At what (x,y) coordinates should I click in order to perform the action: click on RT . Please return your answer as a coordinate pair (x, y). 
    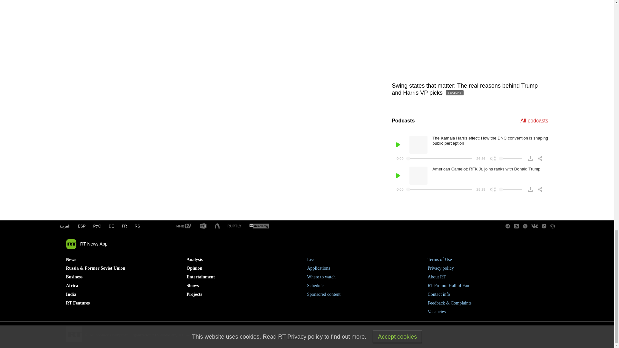
    Looking at the image, I should click on (203, 226).